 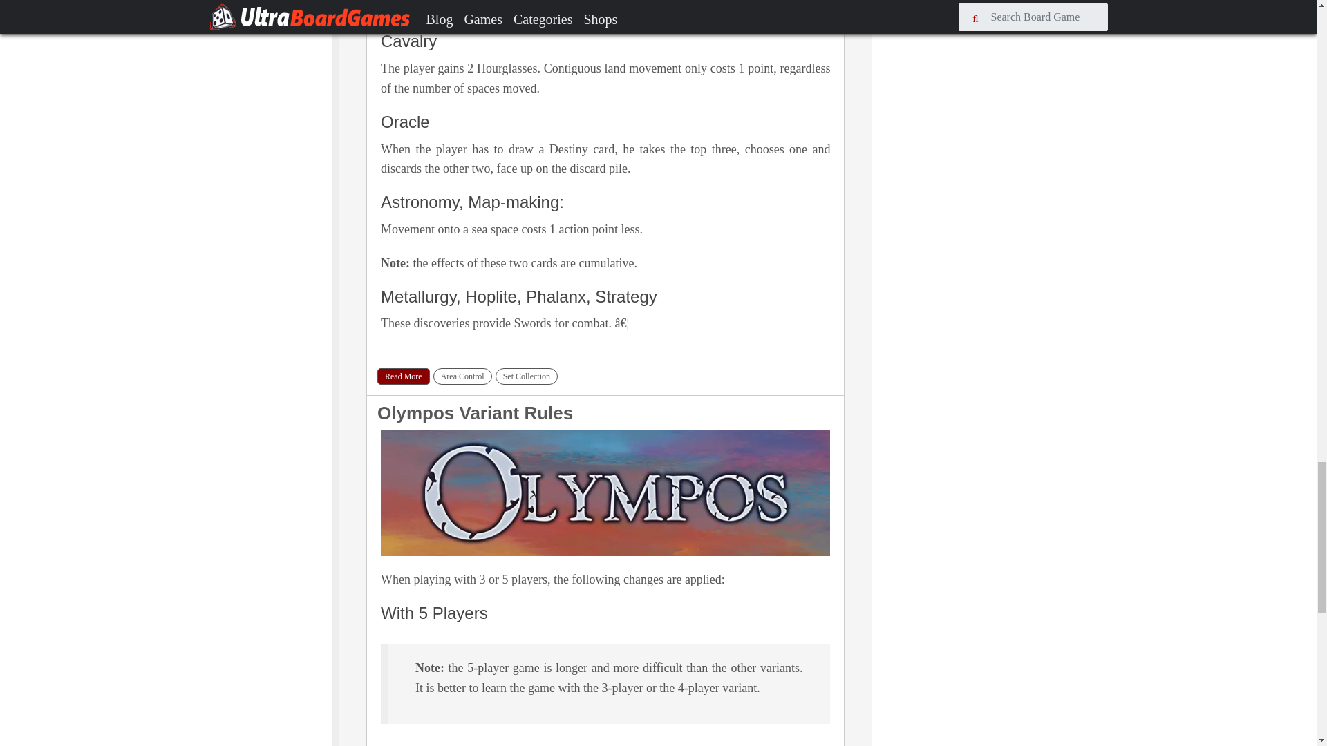 I want to click on Read More, so click(x=404, y=376).